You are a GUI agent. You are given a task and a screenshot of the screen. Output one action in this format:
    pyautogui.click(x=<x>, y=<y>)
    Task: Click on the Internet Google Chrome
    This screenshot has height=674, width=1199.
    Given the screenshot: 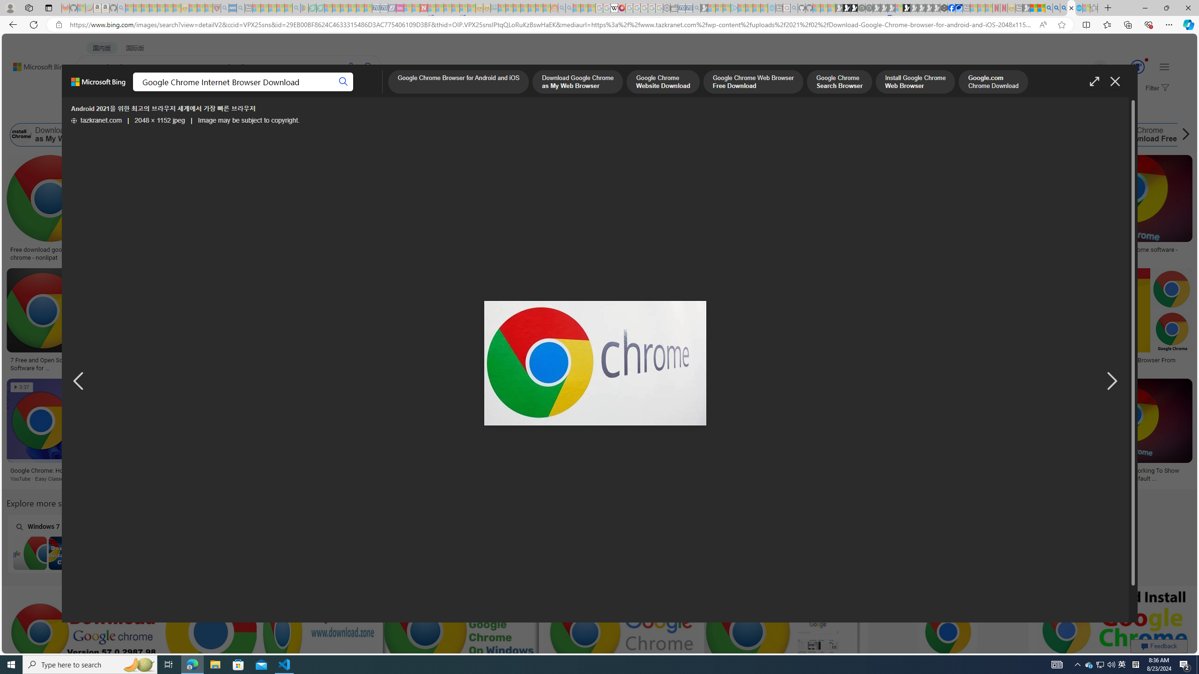 What is the action you would take?
    pyautogui.click(x=913, y=135)
    